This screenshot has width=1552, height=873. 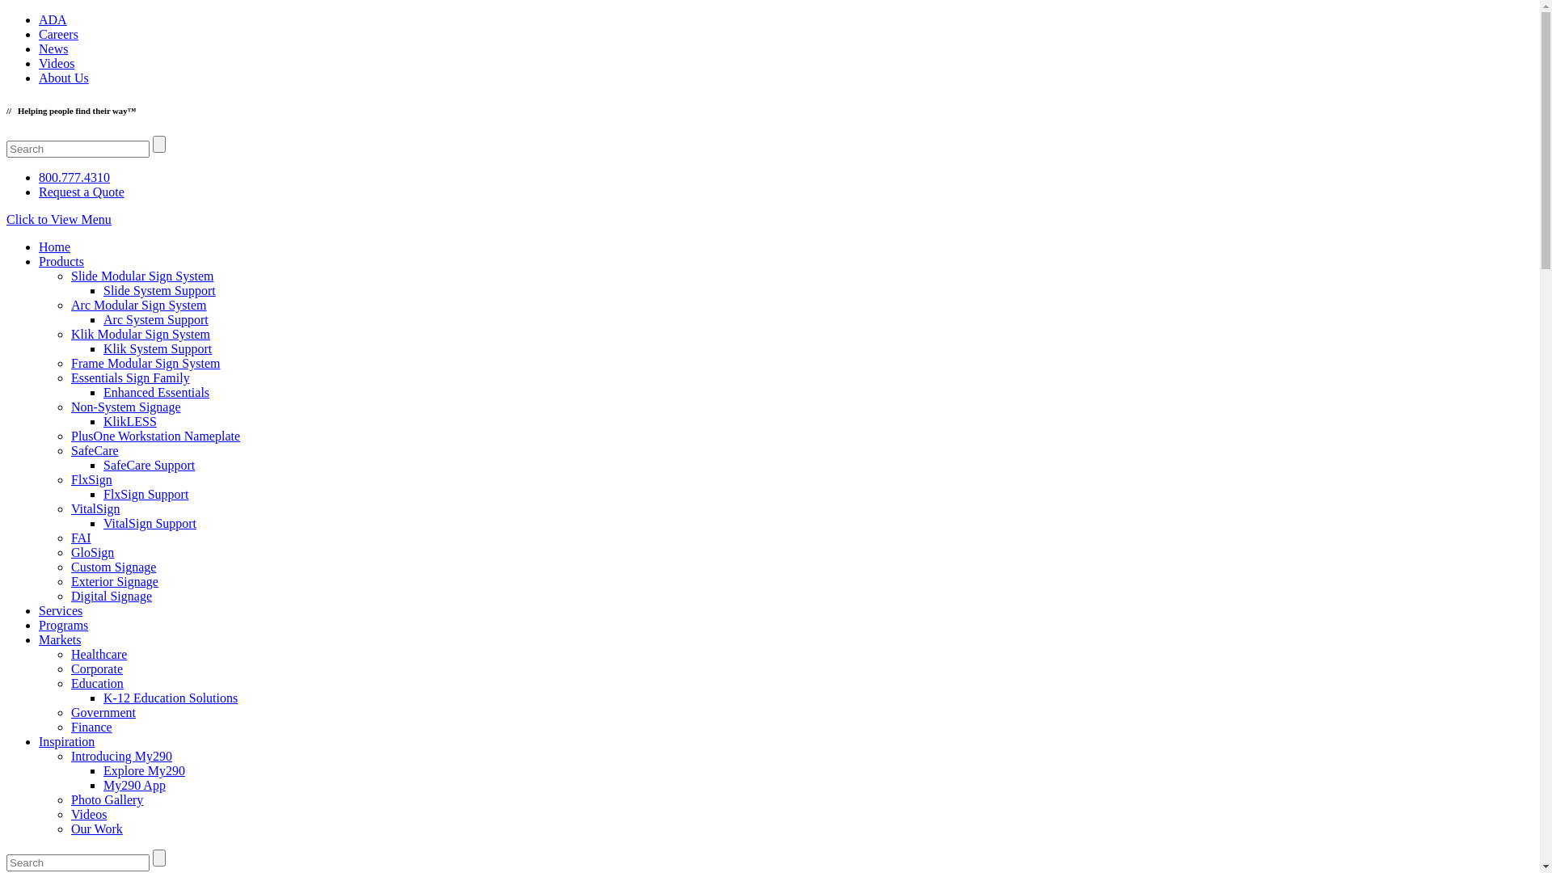 What do you see at coordinates (131, 378) in the screenshot?
I see `Essentials Sign Family` at bounding box center [131, 378].